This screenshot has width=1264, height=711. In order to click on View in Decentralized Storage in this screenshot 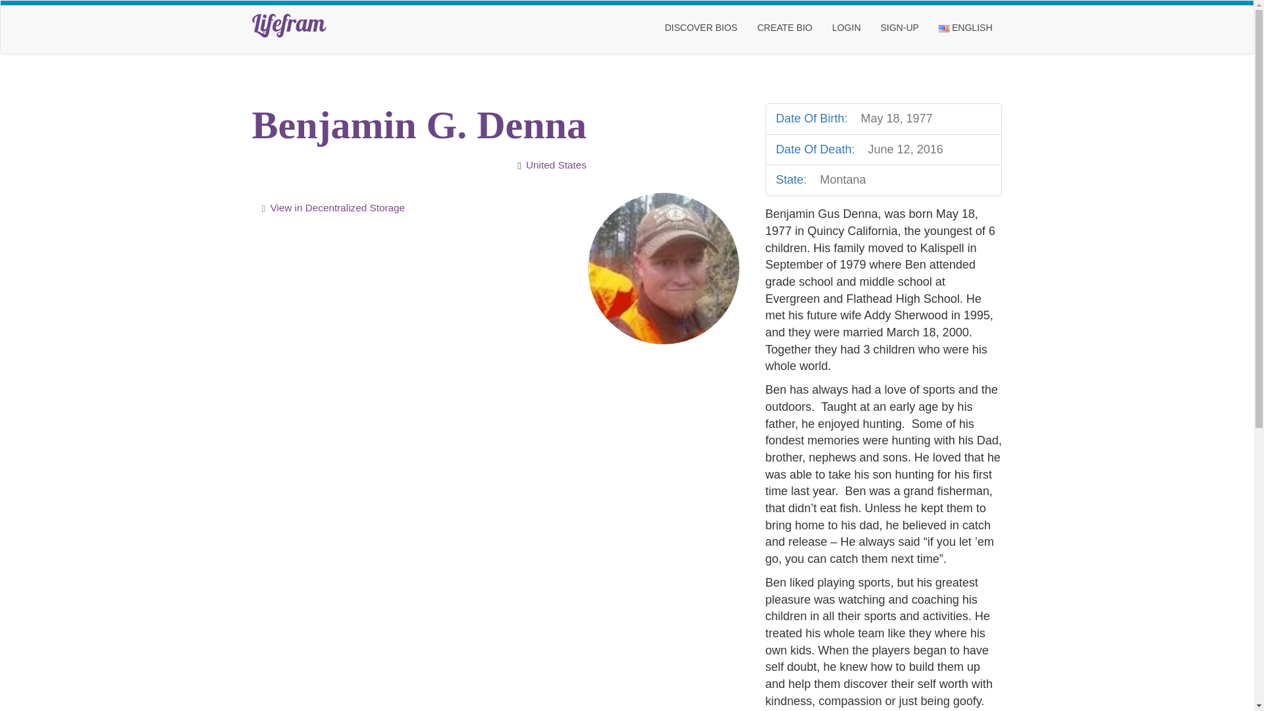, I will do `click(337, 207)`.